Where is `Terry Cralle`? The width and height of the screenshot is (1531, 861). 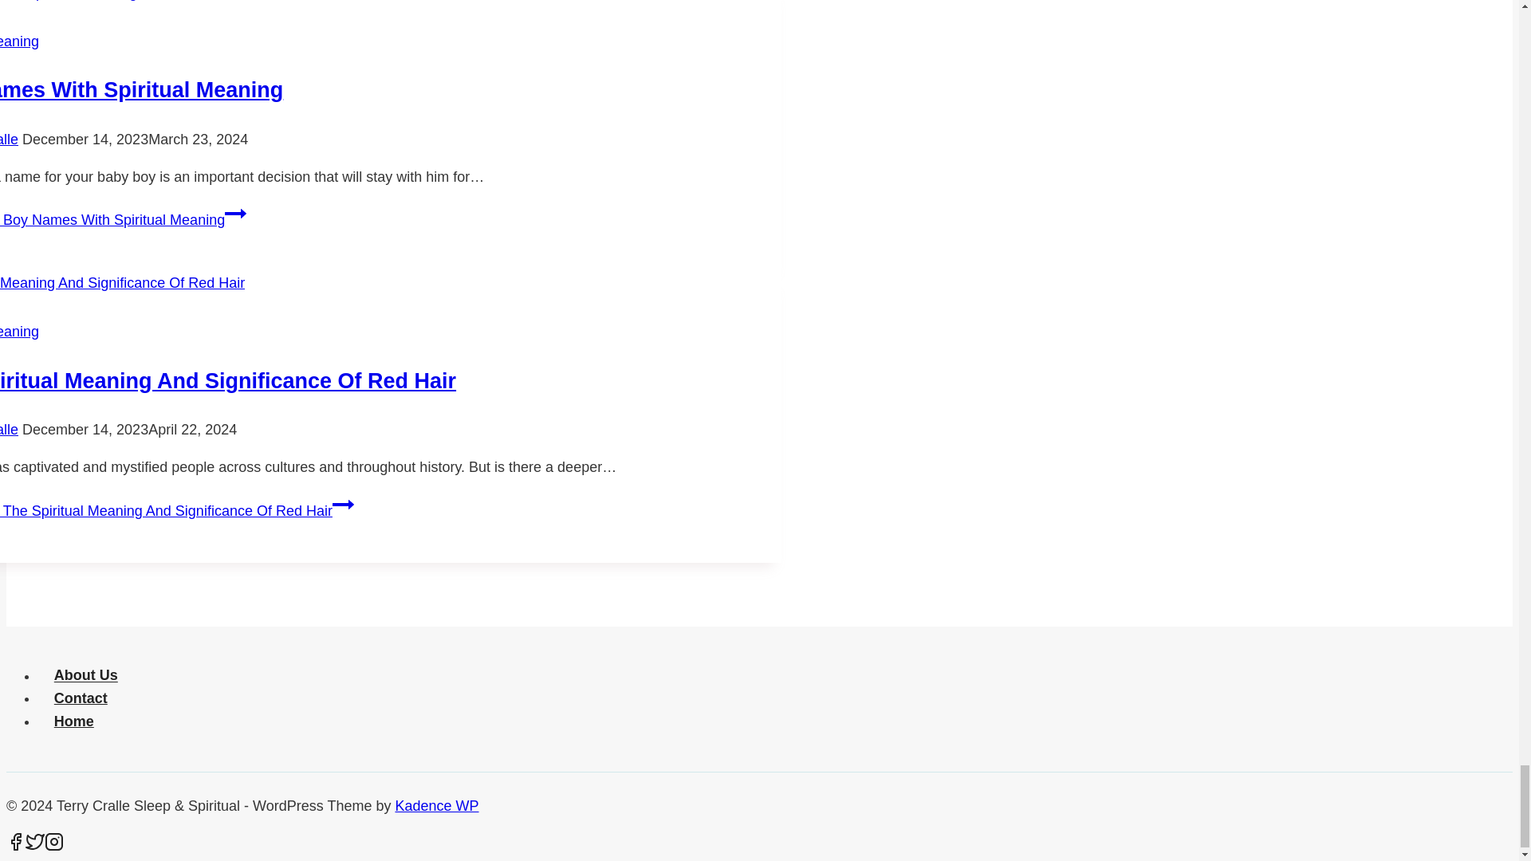
Terry Cralle is located at coordinates (10, 139).